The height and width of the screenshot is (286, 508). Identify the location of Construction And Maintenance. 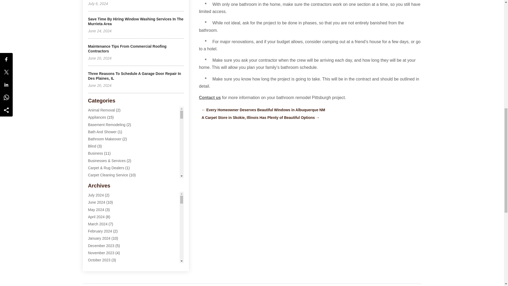
(113, 225).